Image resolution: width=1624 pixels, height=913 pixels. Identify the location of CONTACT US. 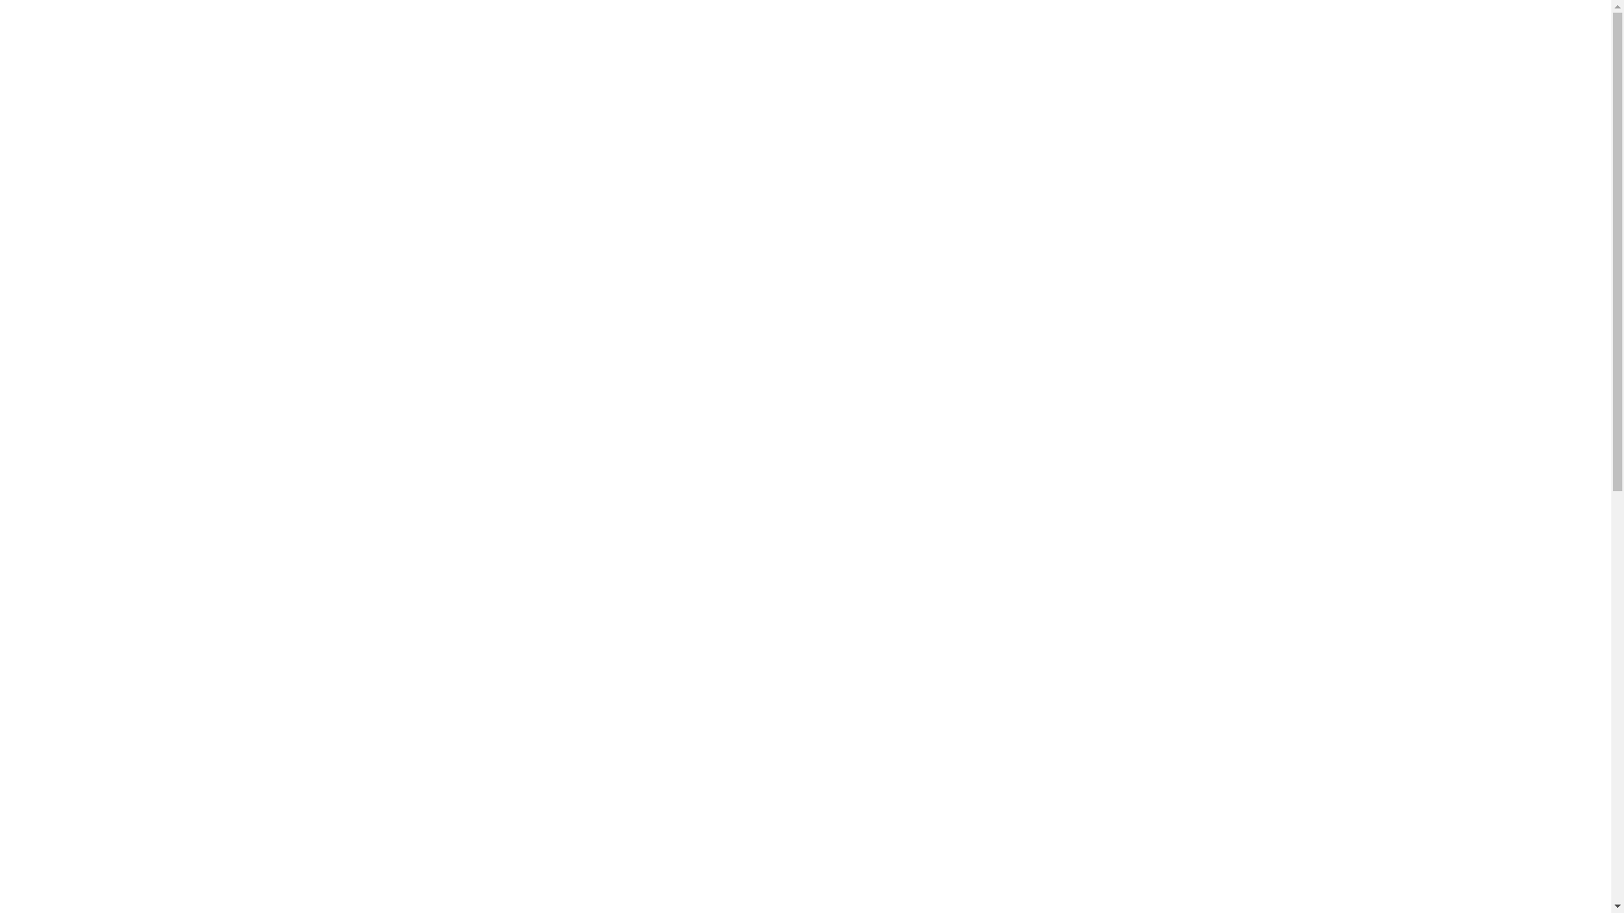
(1526, 34).